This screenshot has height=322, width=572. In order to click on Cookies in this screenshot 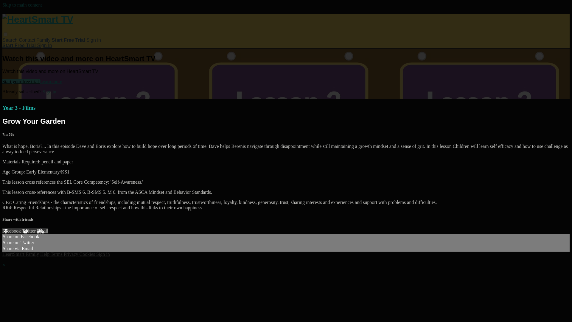, I will do `click(88, 254)`.